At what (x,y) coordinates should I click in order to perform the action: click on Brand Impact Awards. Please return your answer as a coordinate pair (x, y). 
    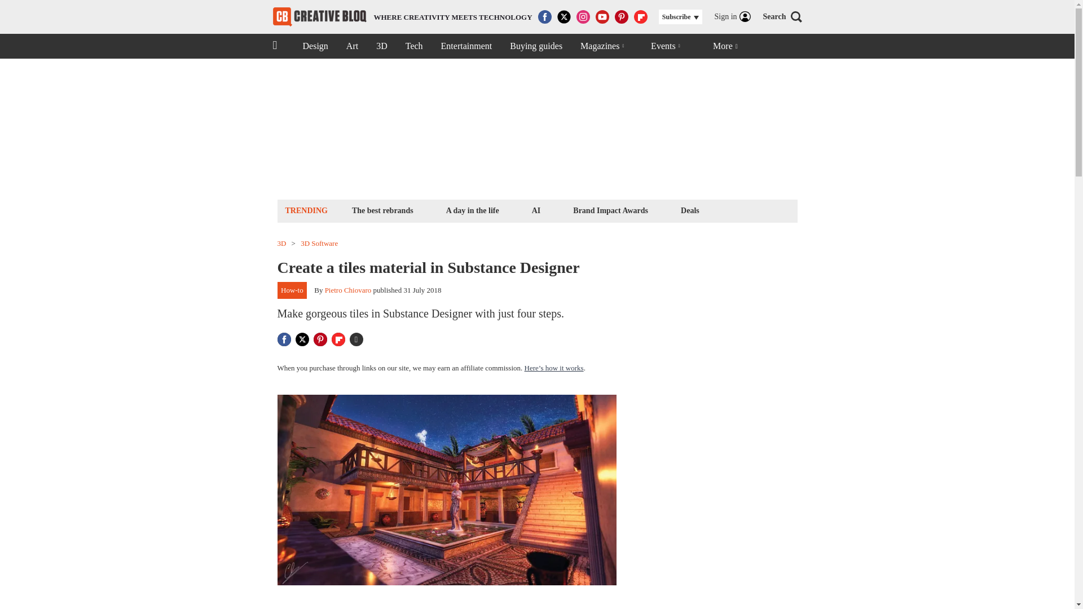
    Looking at the image, I should click on (610, 210).